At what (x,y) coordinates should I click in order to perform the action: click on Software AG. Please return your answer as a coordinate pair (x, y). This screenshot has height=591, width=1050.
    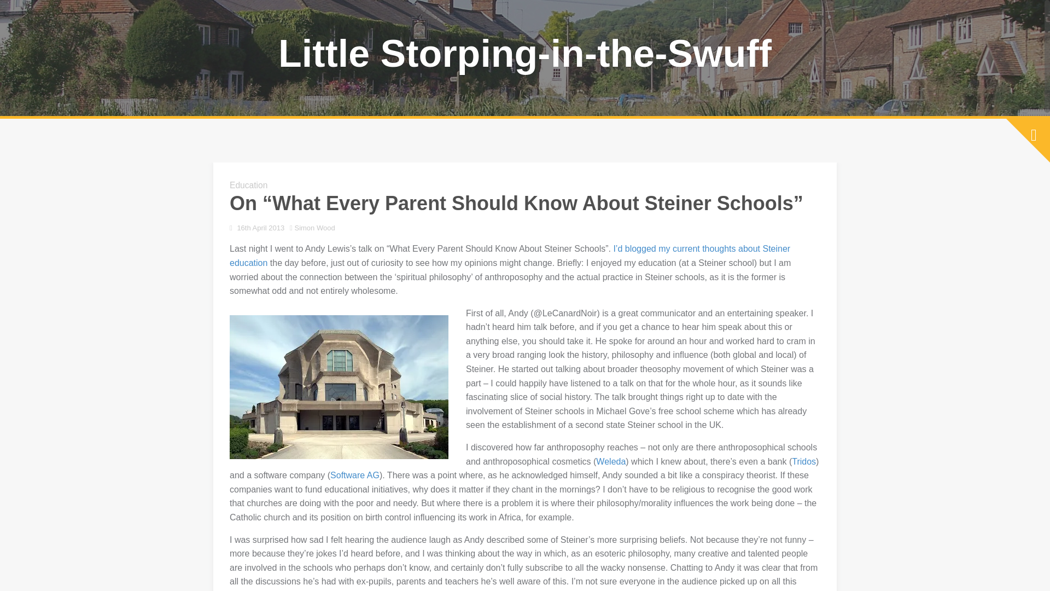
    Looking at the image, I should click on (354, 475).